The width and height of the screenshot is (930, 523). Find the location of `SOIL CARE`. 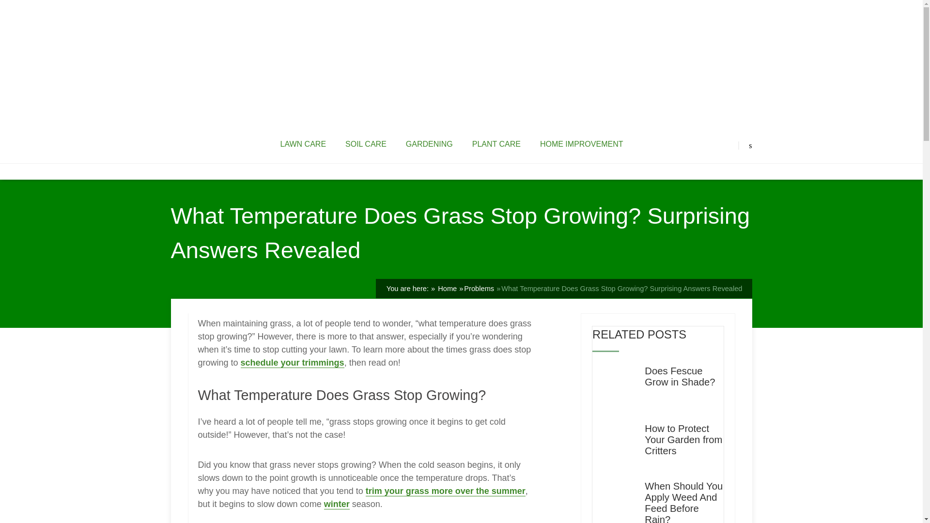

SOIL CARE is located at coordinates (366, 144).